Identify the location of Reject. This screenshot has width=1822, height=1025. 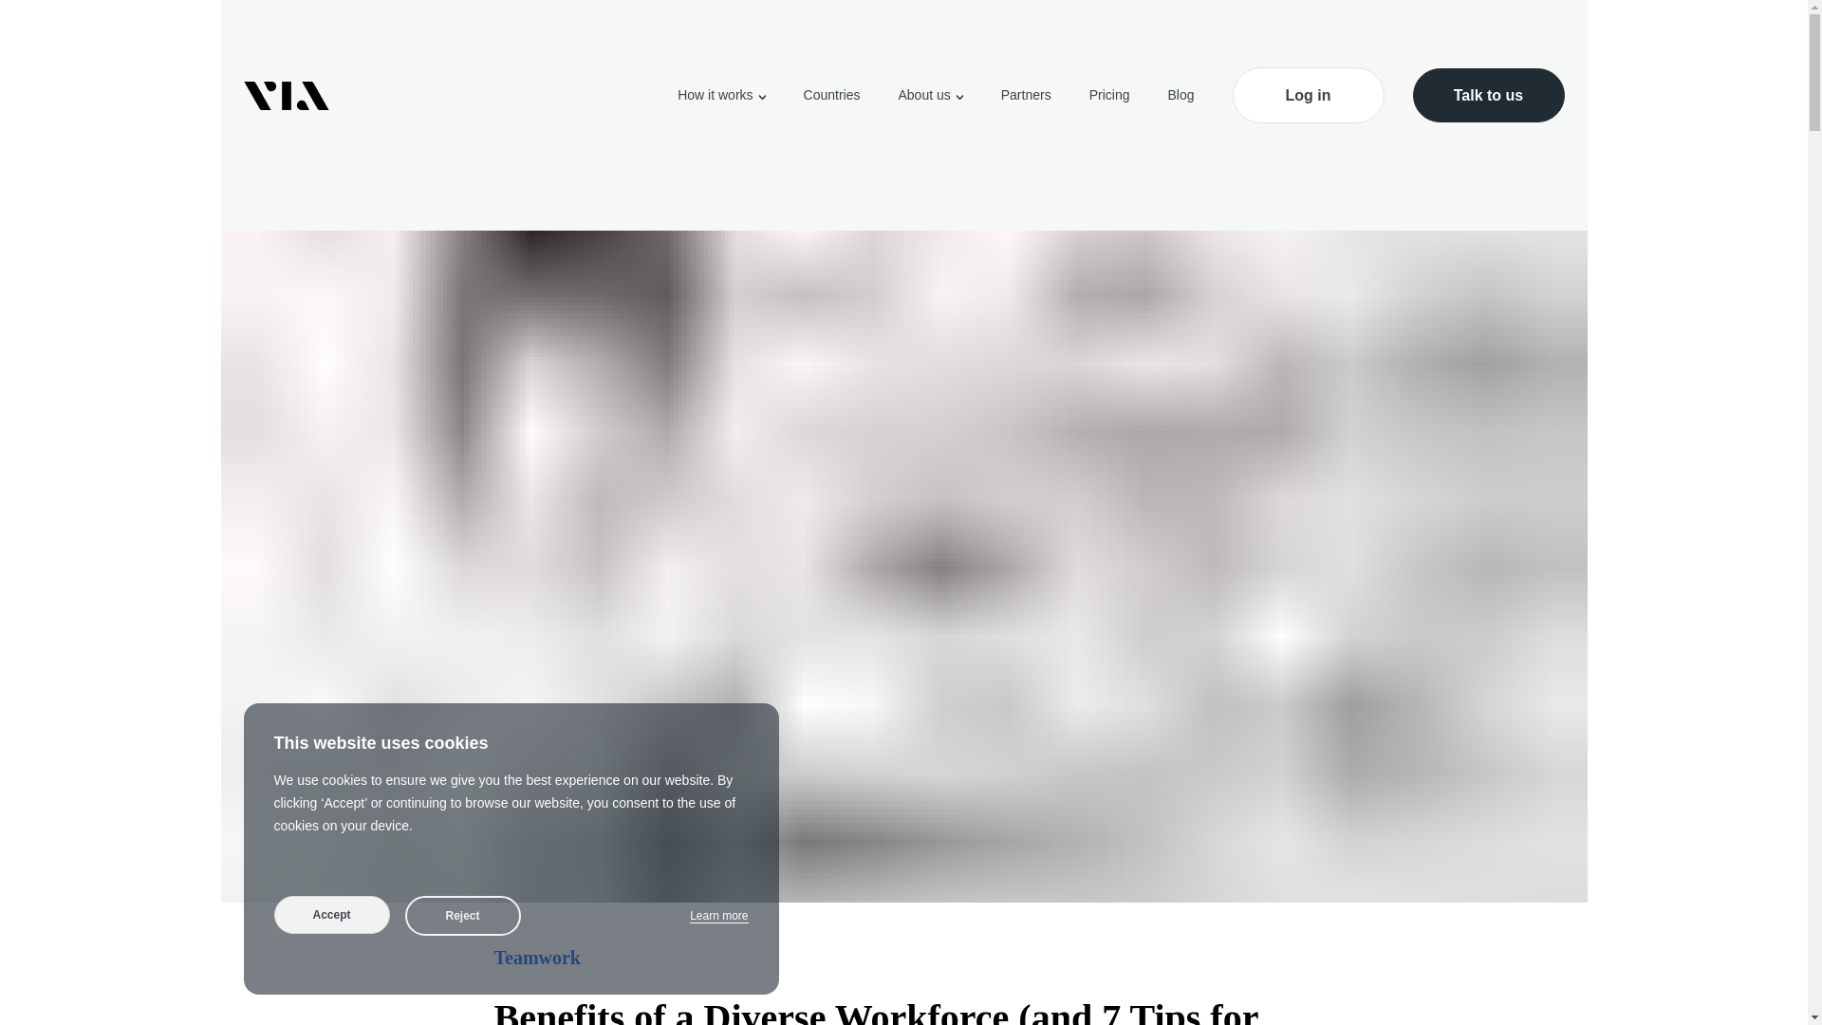
(461, 915).